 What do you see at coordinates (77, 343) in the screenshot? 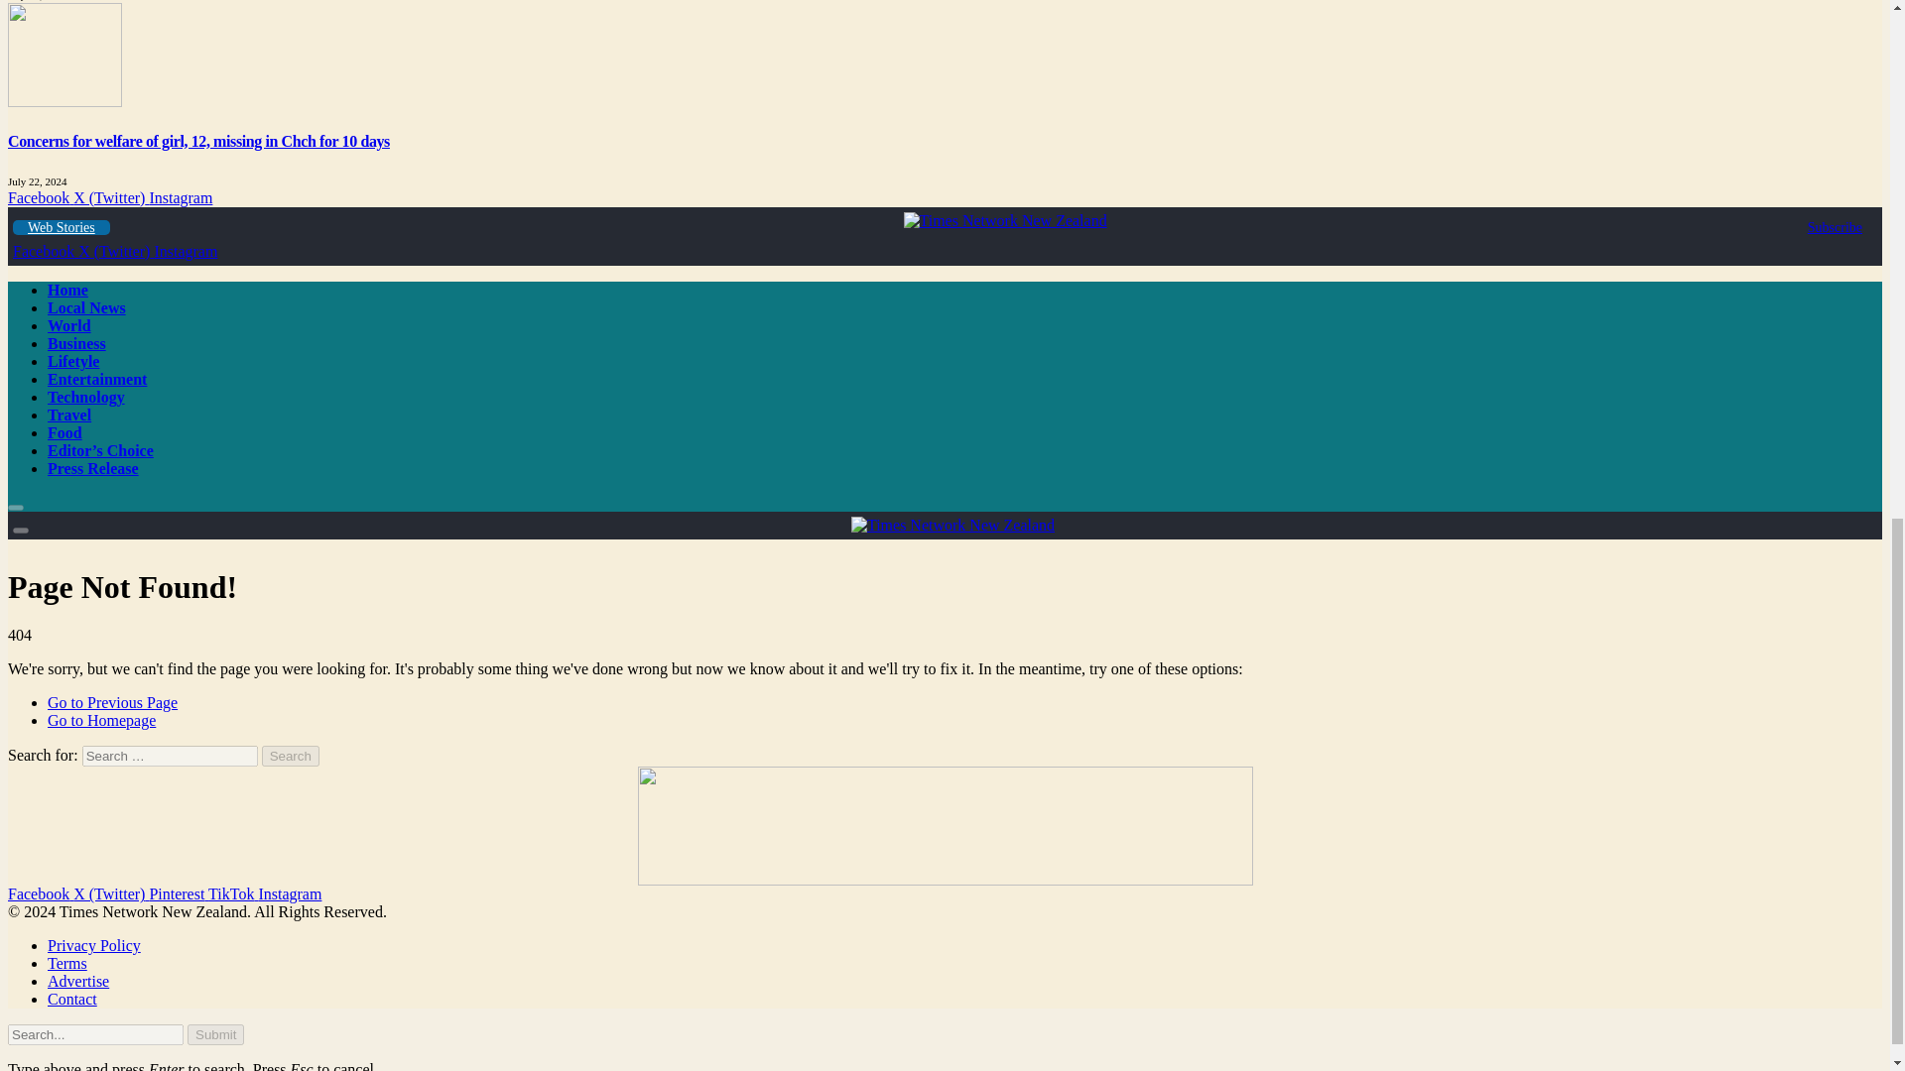
I see `Business` at bounding box center [77, 343].